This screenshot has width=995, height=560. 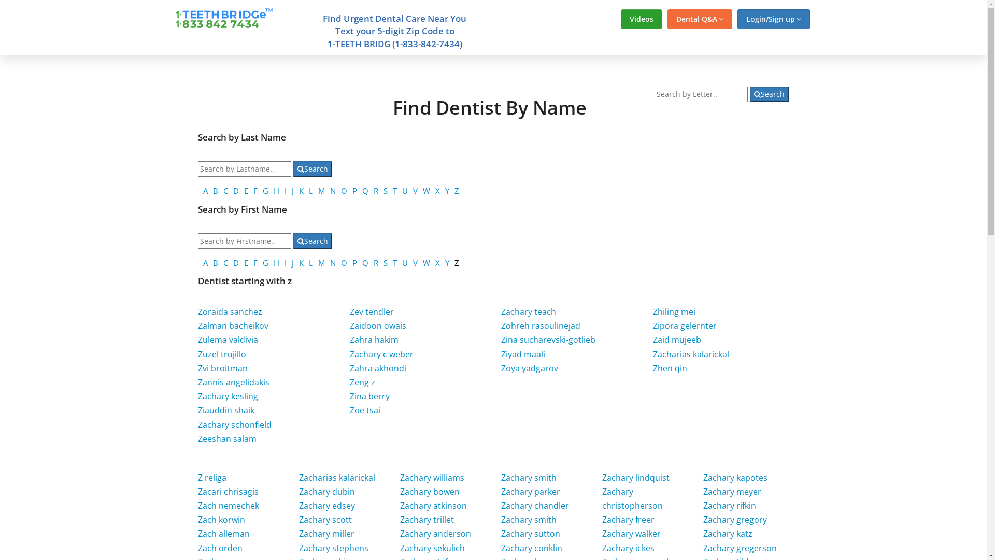 I want to click on L, so click(x=311, y=191).